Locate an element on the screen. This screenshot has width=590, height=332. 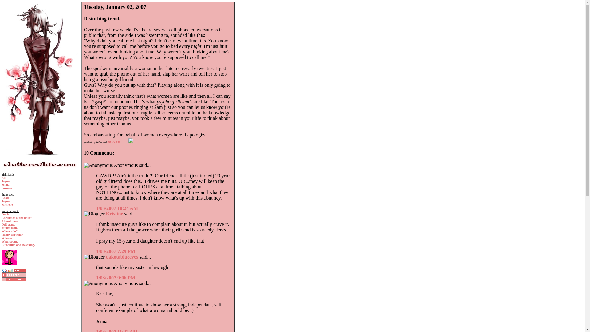
comment permalink is located at coordinates (116, 251).